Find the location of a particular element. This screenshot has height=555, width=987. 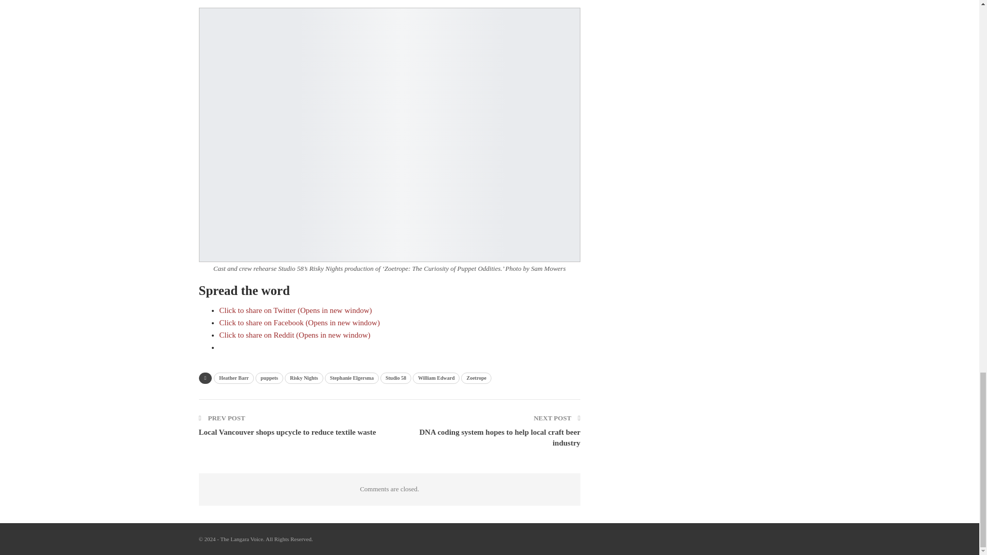

puppets is located at coordinates (269, 378).